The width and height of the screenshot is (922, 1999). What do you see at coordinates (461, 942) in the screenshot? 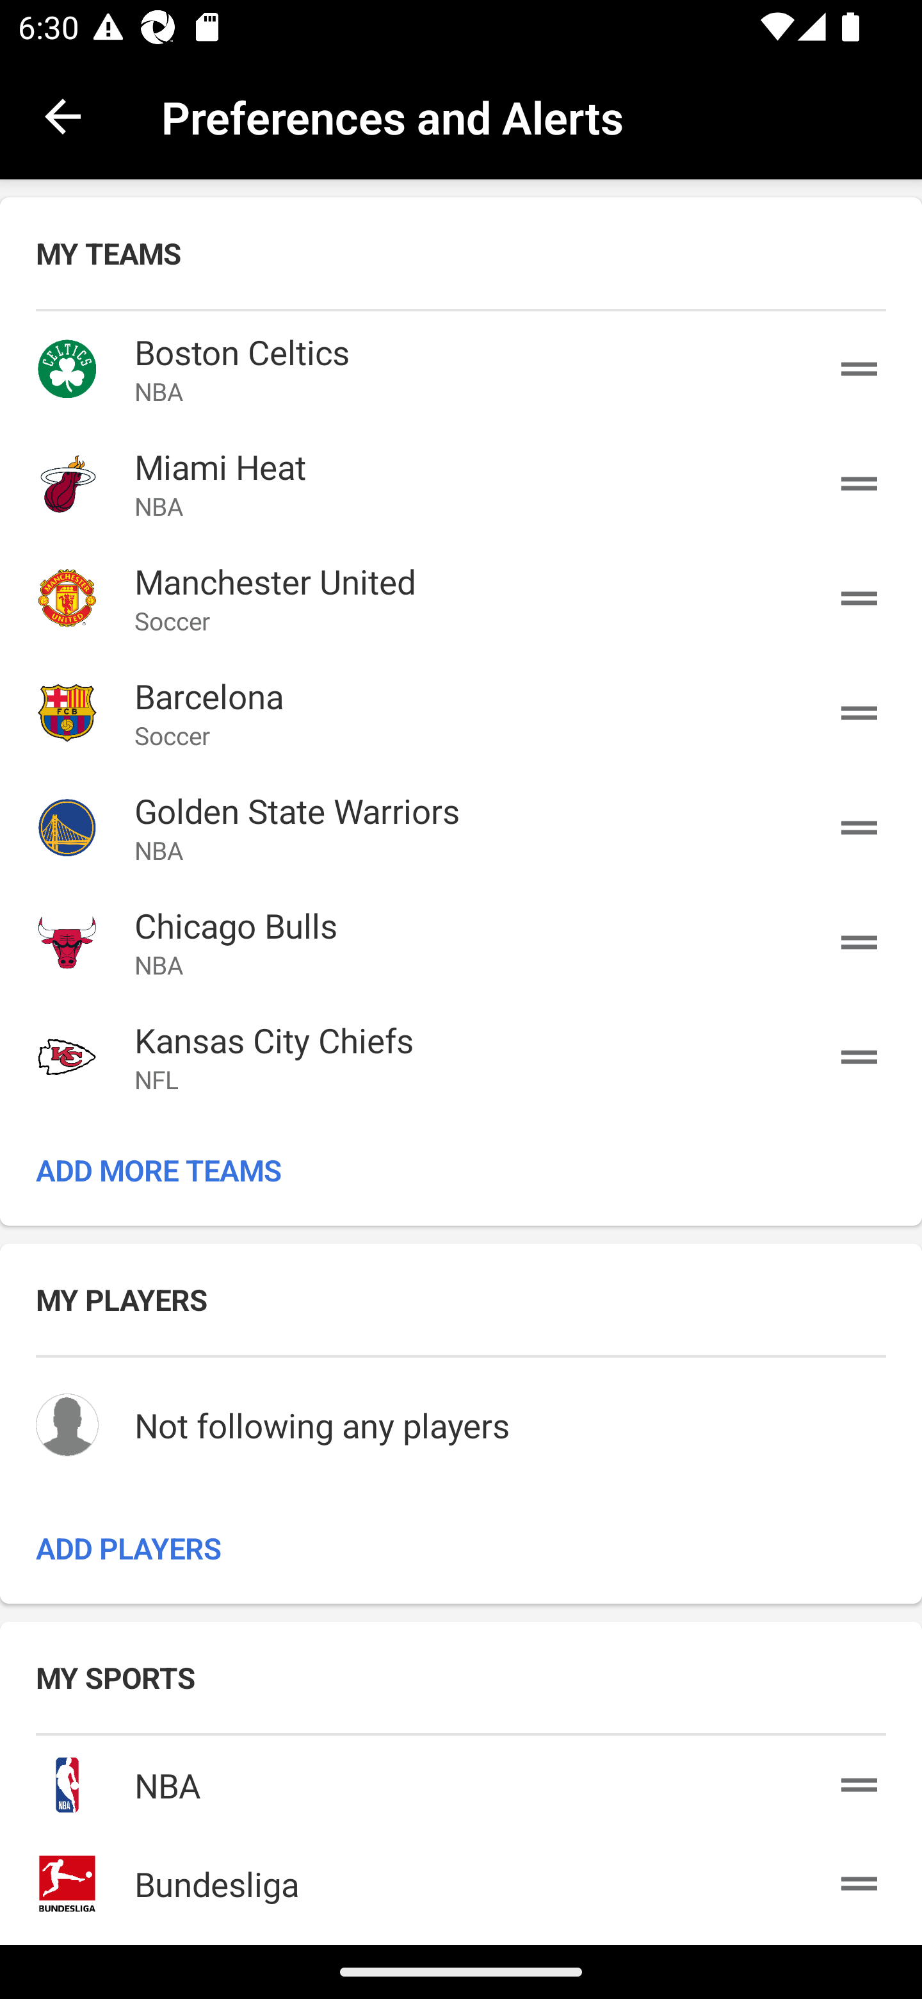
I see `Chicago Bulls Chicago Bulls Chicago Bulls NBA NBA` at bounding box center [461, 942].